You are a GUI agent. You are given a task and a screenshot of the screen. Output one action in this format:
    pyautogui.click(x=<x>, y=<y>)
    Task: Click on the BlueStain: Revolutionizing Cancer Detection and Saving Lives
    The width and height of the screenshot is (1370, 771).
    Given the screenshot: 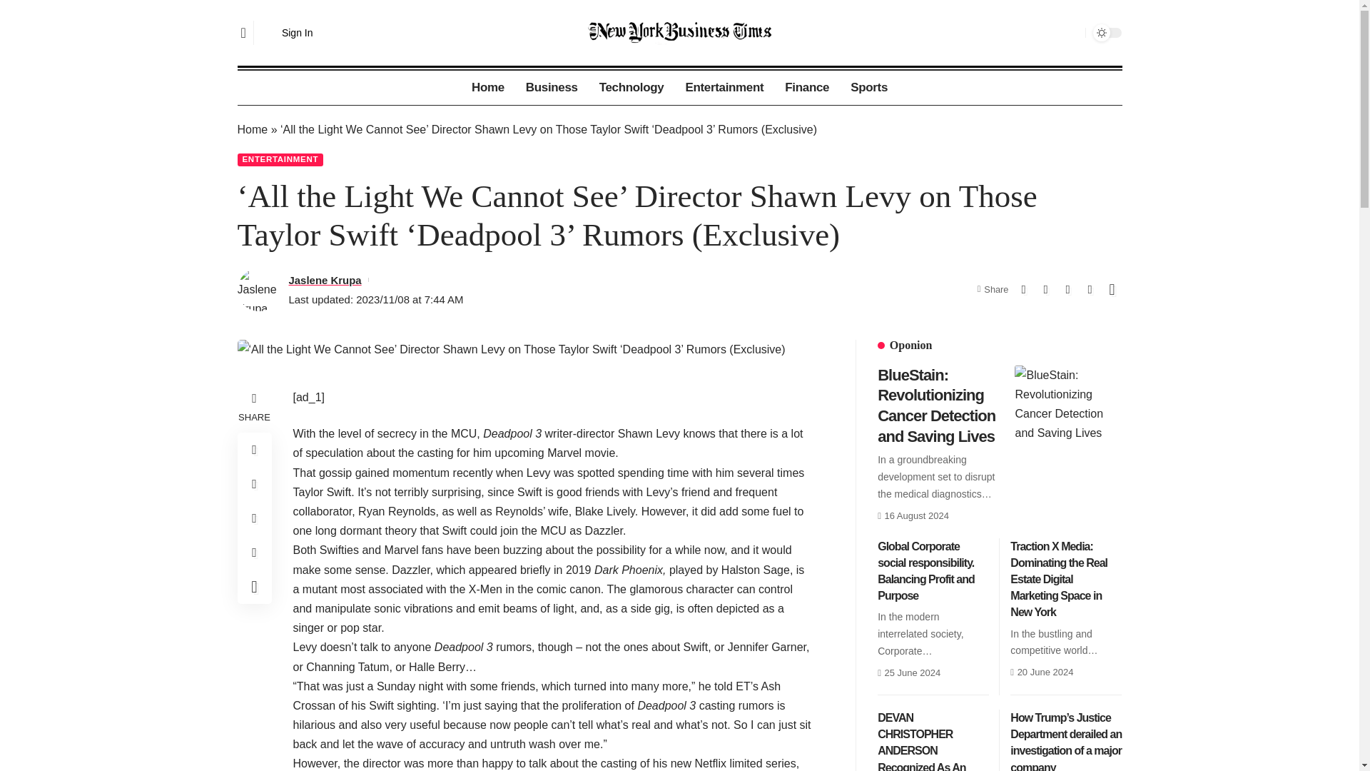 What is the action you would take?
    pyautogui.click(x=1068, y=418)
    